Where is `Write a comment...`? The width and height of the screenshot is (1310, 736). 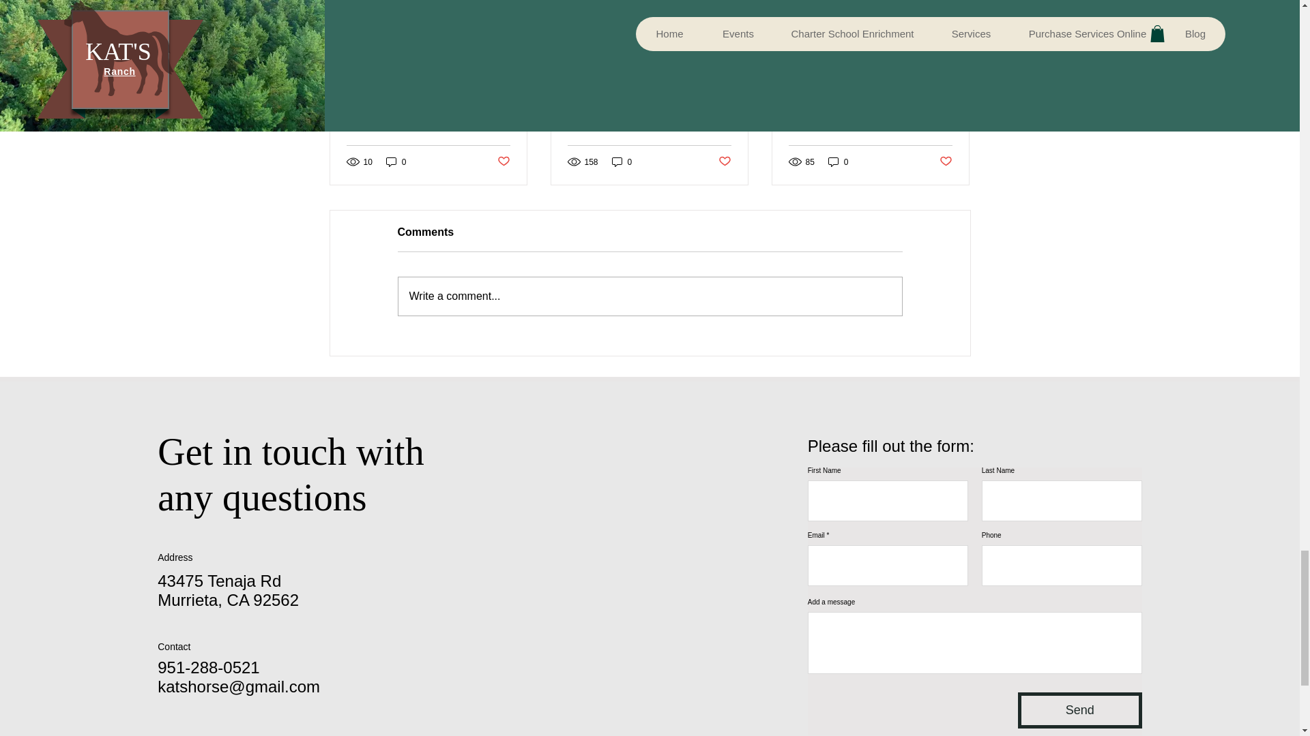
Write a comment... is located at coordinates (650, 296).